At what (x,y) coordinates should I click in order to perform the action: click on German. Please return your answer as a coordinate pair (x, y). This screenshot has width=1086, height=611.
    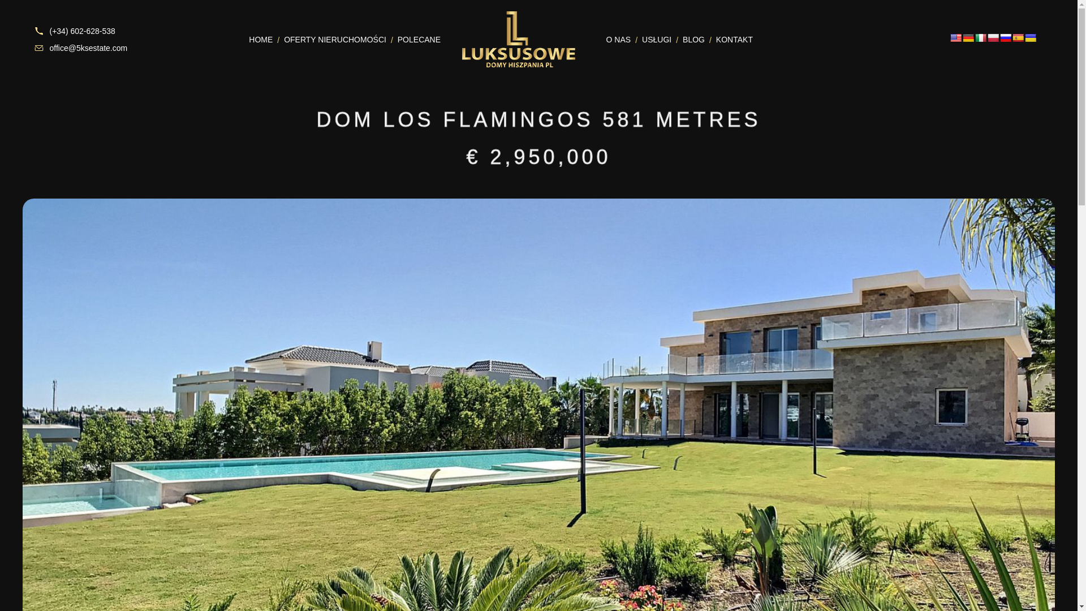
    Looking at the image, I should click on (968, 37).